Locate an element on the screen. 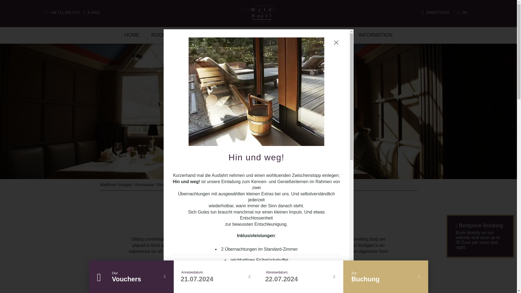  E-MAIL is located at coordinates (92, 12).